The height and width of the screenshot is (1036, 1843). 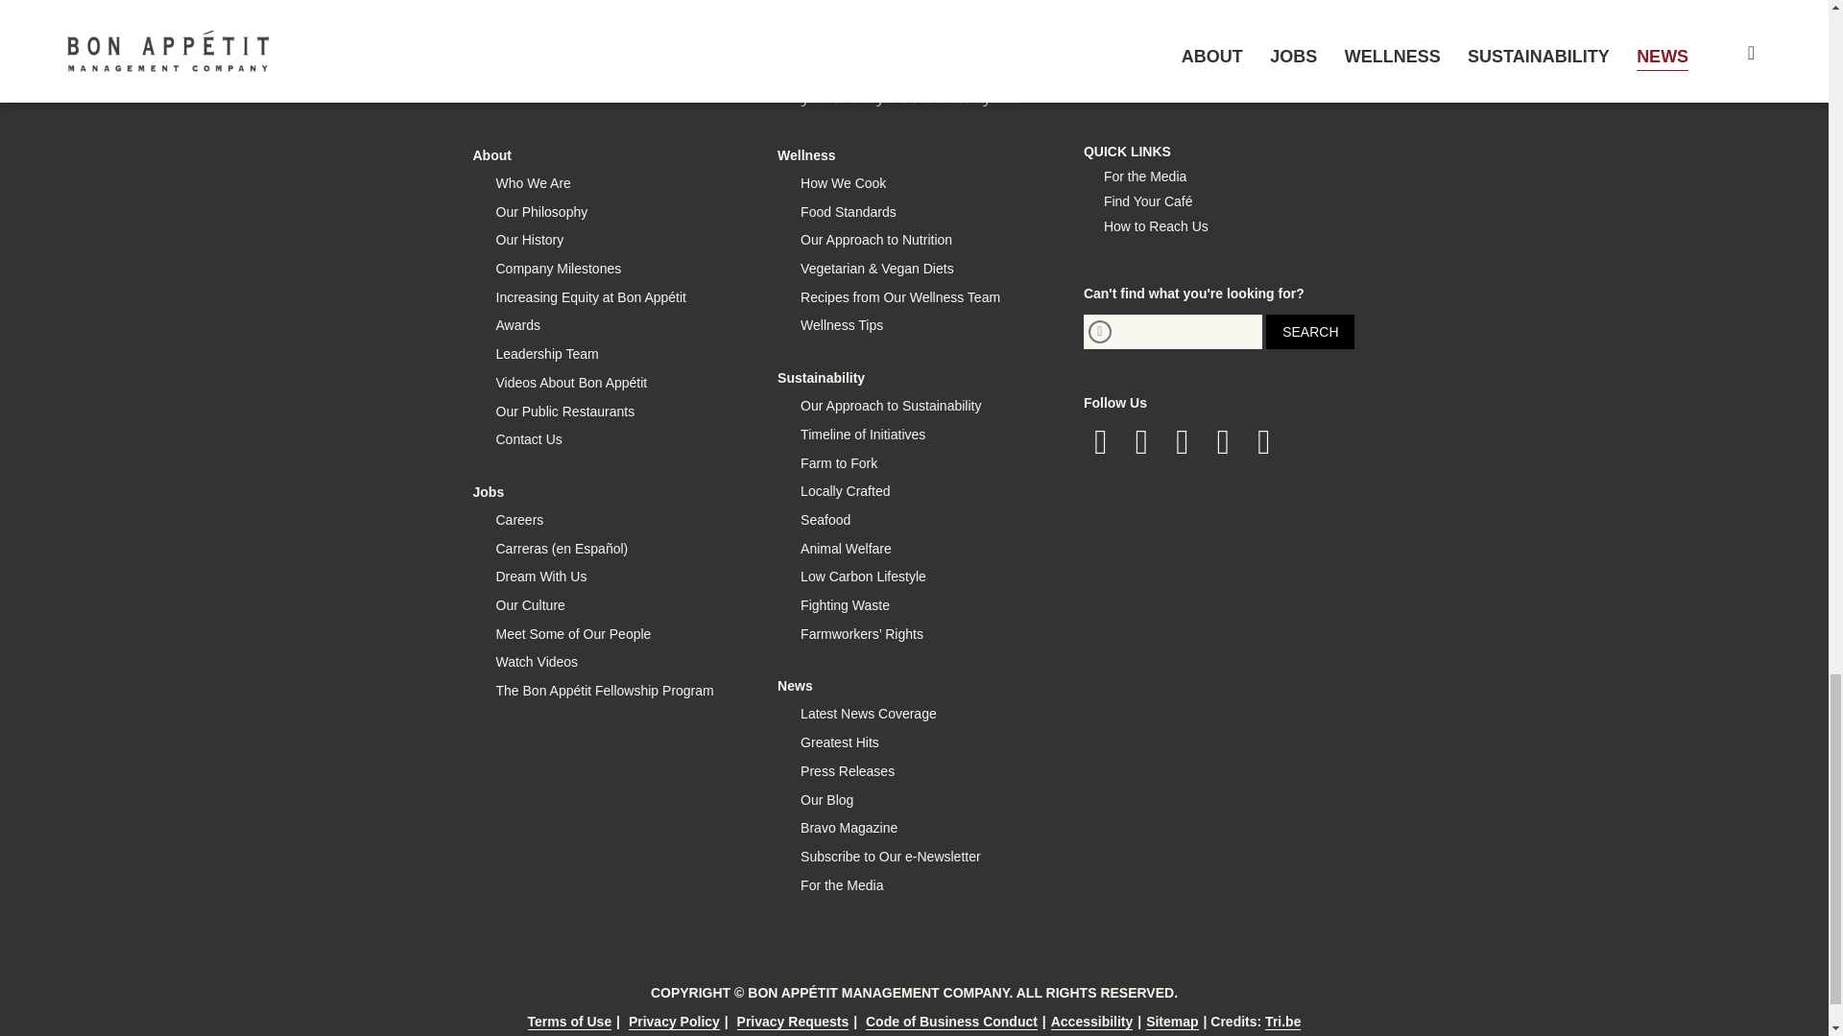 I want to click on Follow us on Facebook, so click(x=1100, y=441).